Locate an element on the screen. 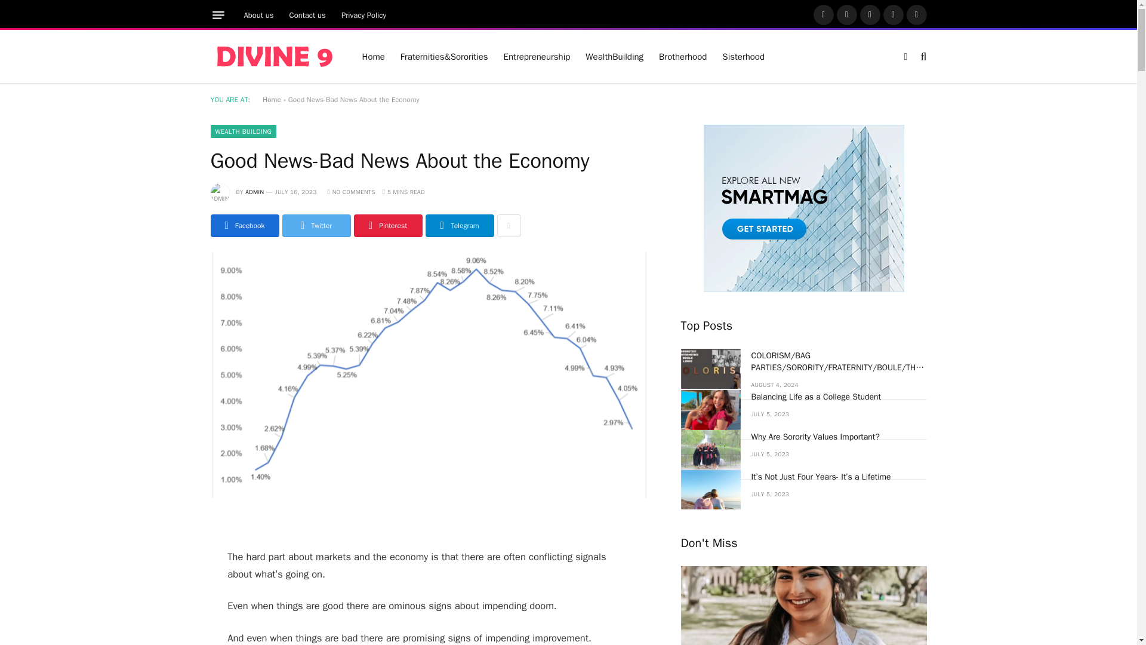 This screenshot has width=1146, height=645. Entrepreneurship is located at coordinates (537, 56).